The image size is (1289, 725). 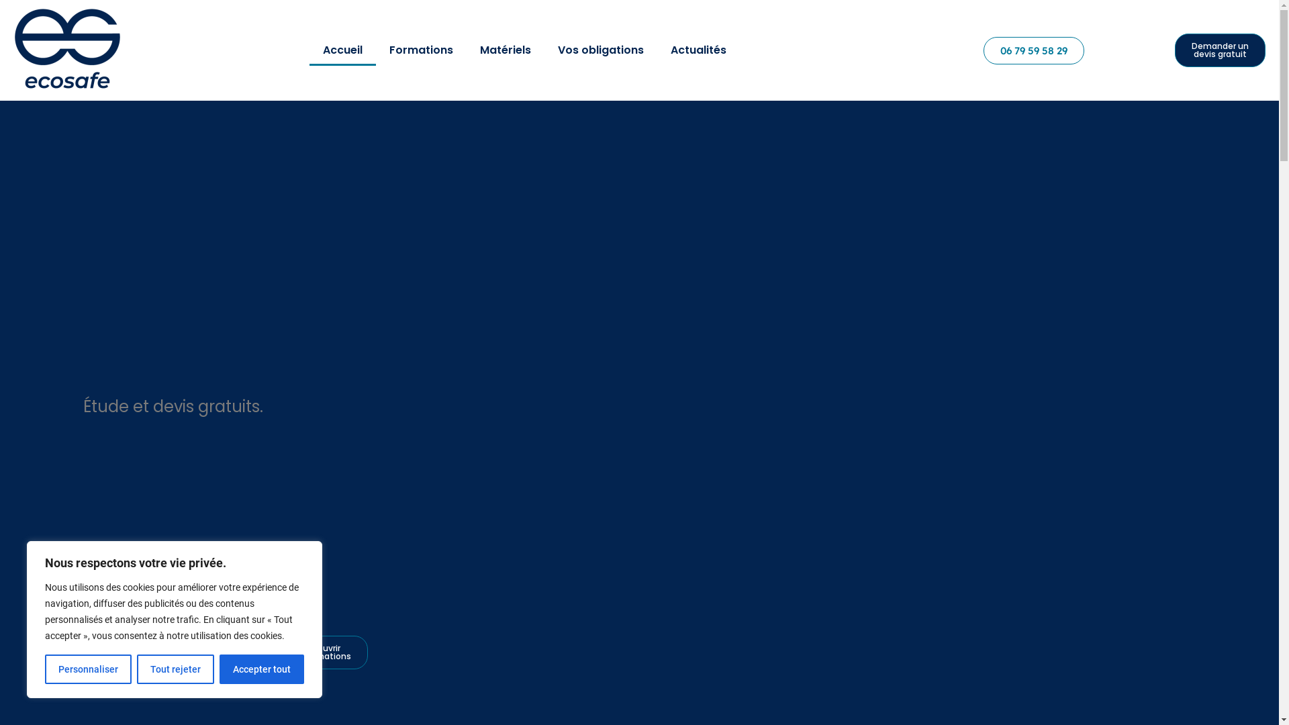 I want to click on Personnaliser, so click(x=89, y=669).